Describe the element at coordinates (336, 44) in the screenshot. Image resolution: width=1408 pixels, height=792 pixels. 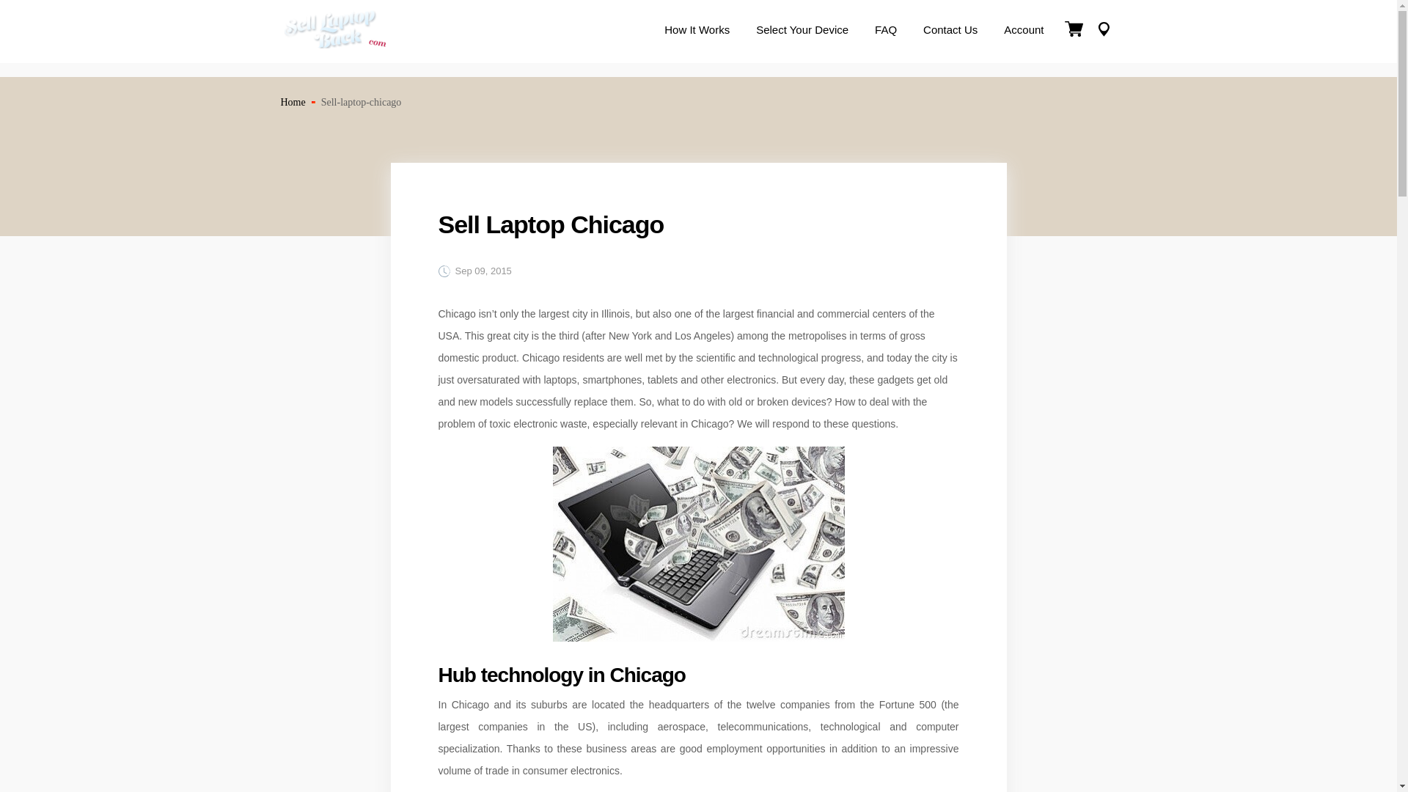
I see `SellLaptopBack.com` at that location.